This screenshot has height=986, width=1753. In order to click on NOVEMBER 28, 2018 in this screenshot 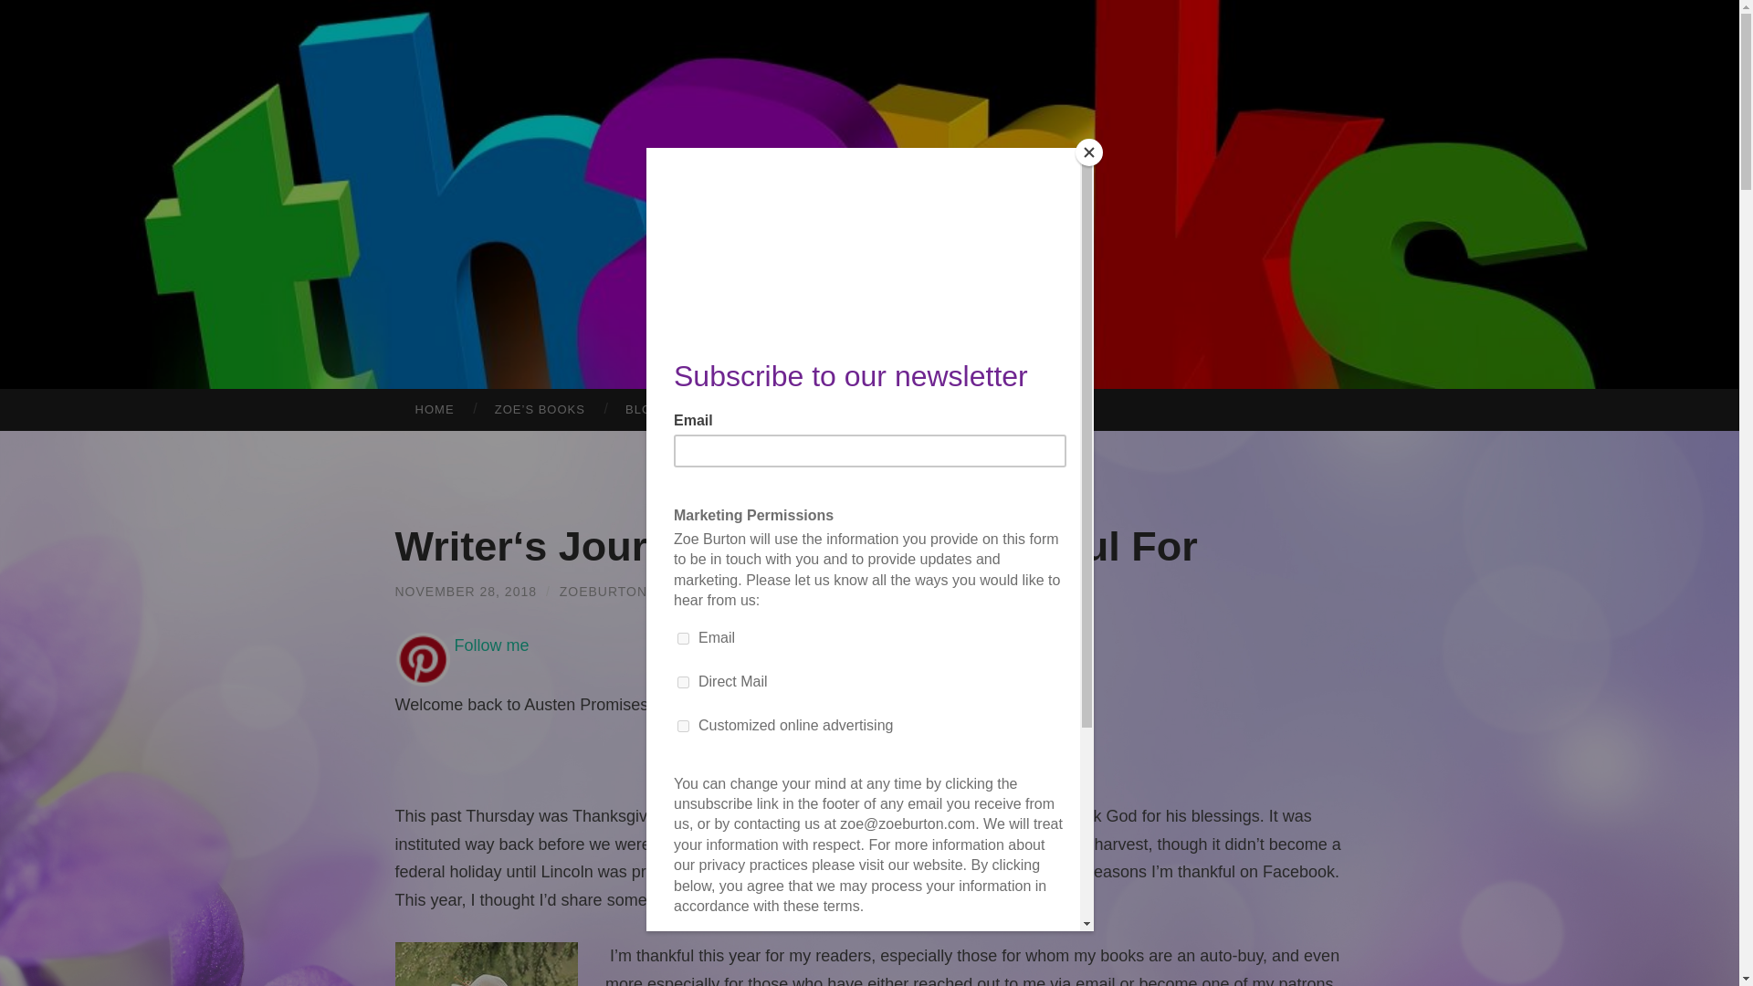, I will do `click(466, 592)`.